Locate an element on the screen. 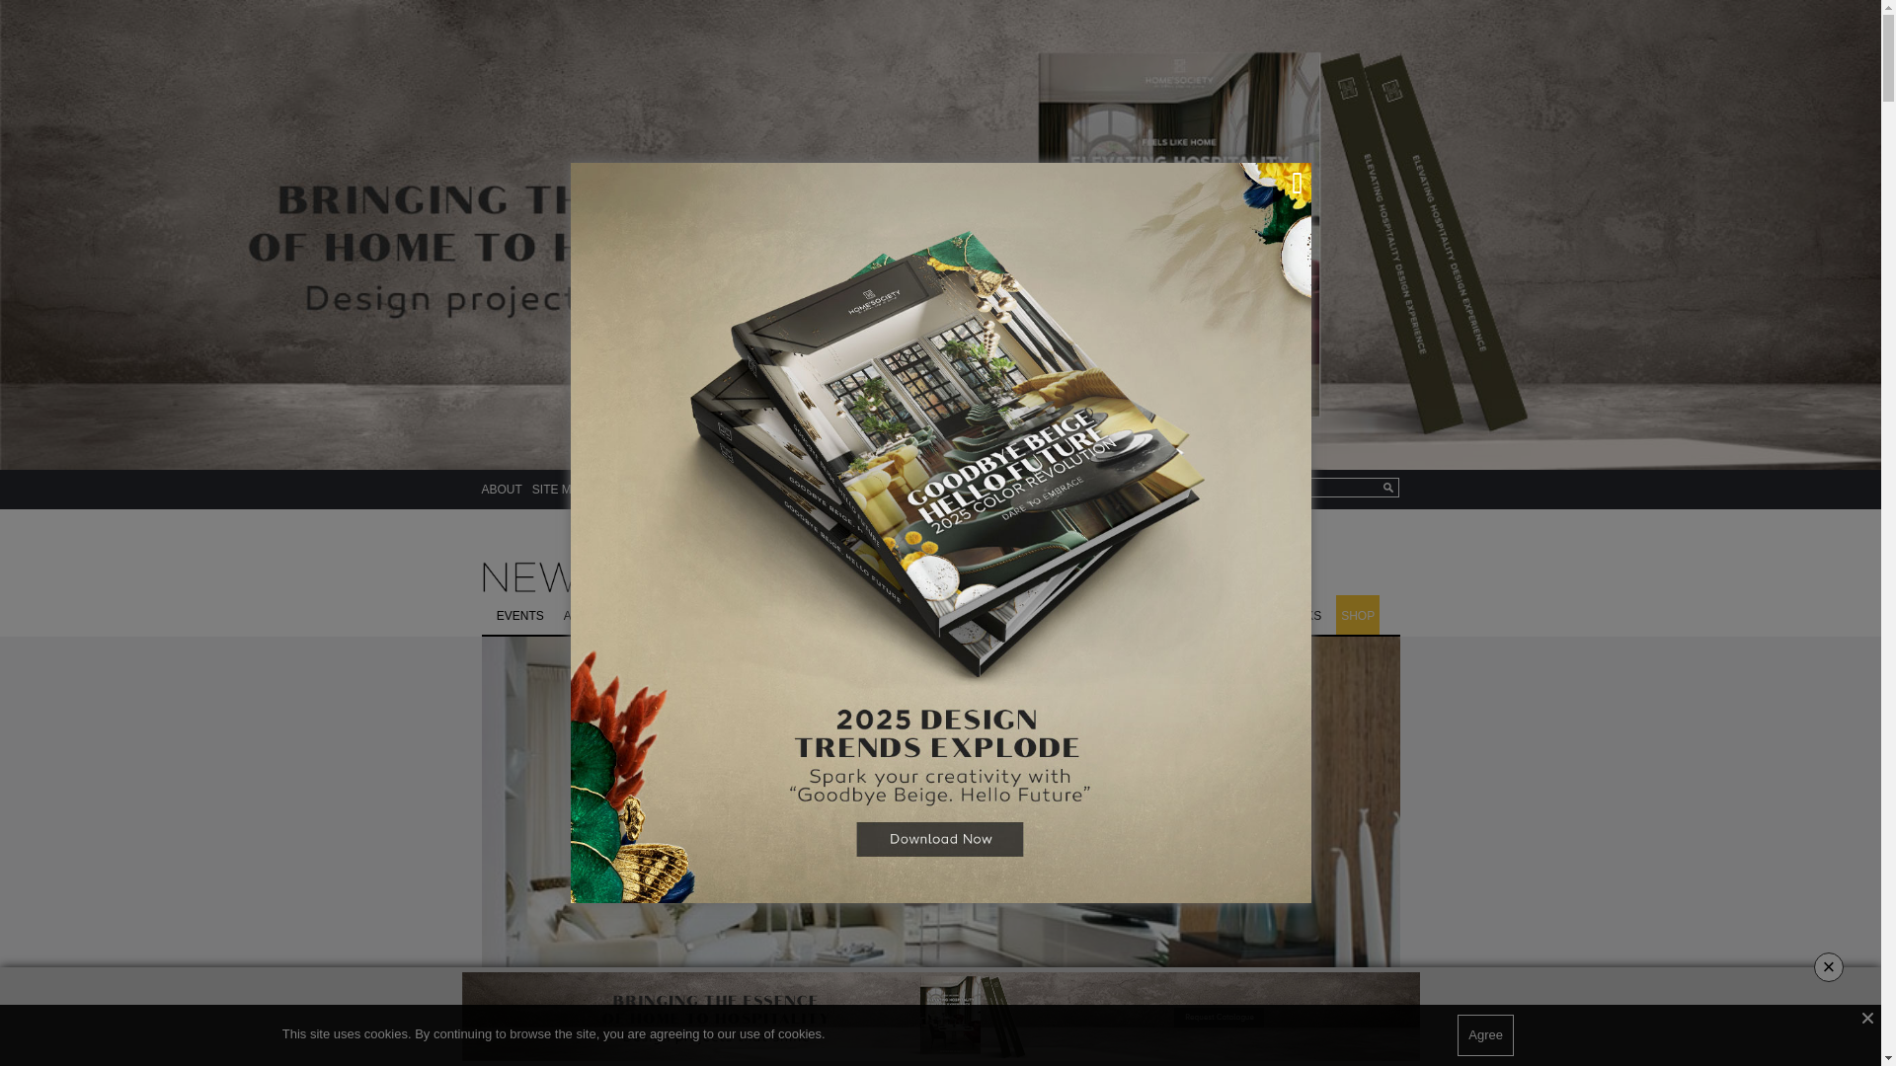 The width and height of the screenshot is (1896, 1066). ABOUT is located at coordinates (502, 490).